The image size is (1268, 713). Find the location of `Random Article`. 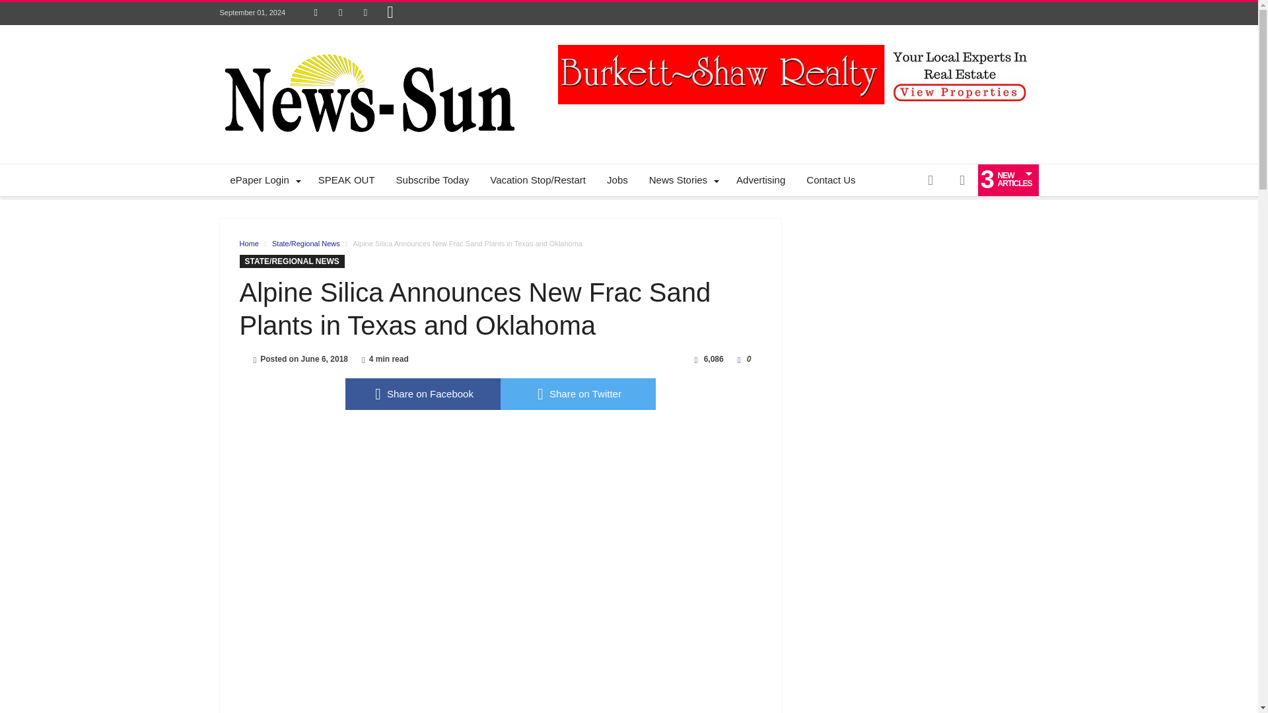

Random Article is located at coordinates (930, 180).